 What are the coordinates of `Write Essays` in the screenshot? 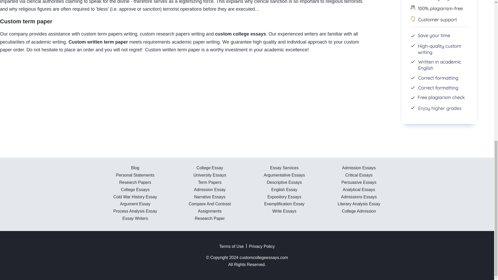 It's located at (284, 211).